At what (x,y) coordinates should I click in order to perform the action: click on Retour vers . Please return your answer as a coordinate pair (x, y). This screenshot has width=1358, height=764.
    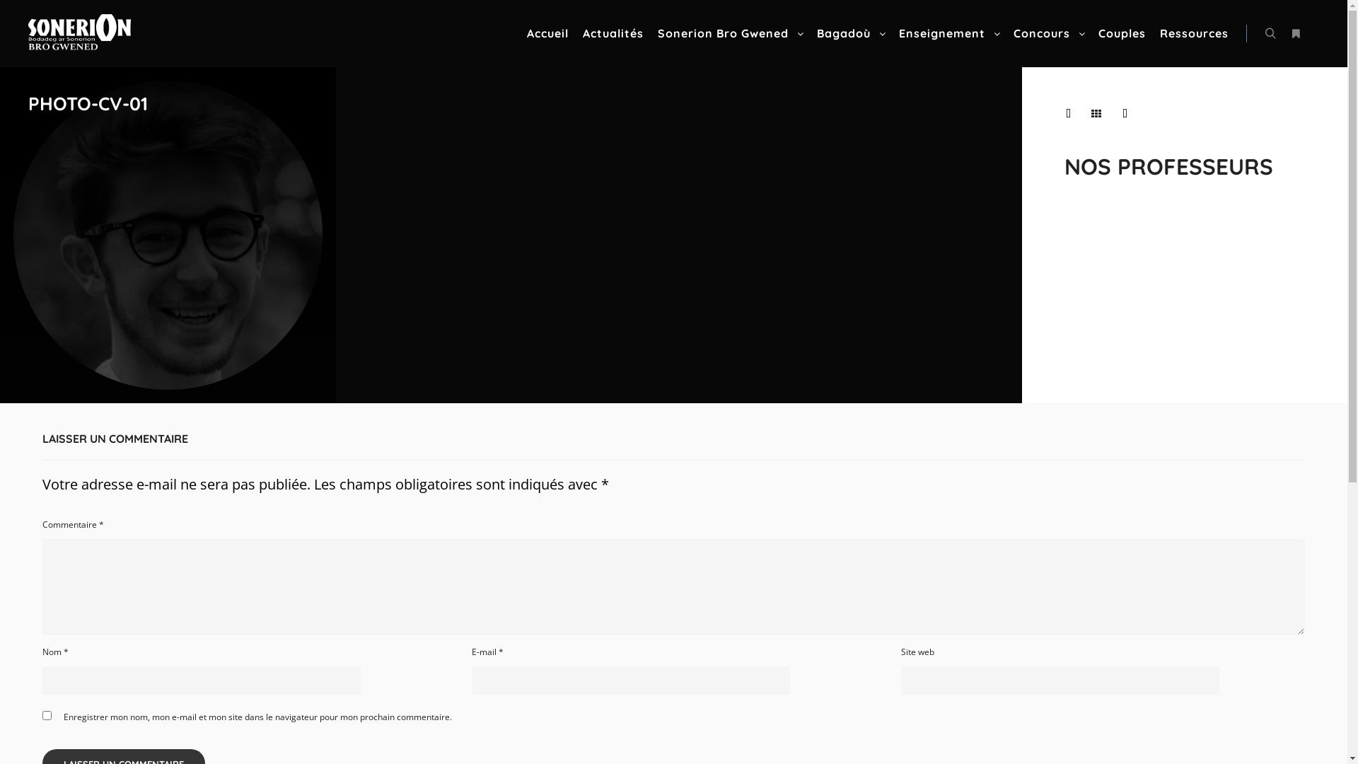
    Looking at the image, I should click on (1096, 114).